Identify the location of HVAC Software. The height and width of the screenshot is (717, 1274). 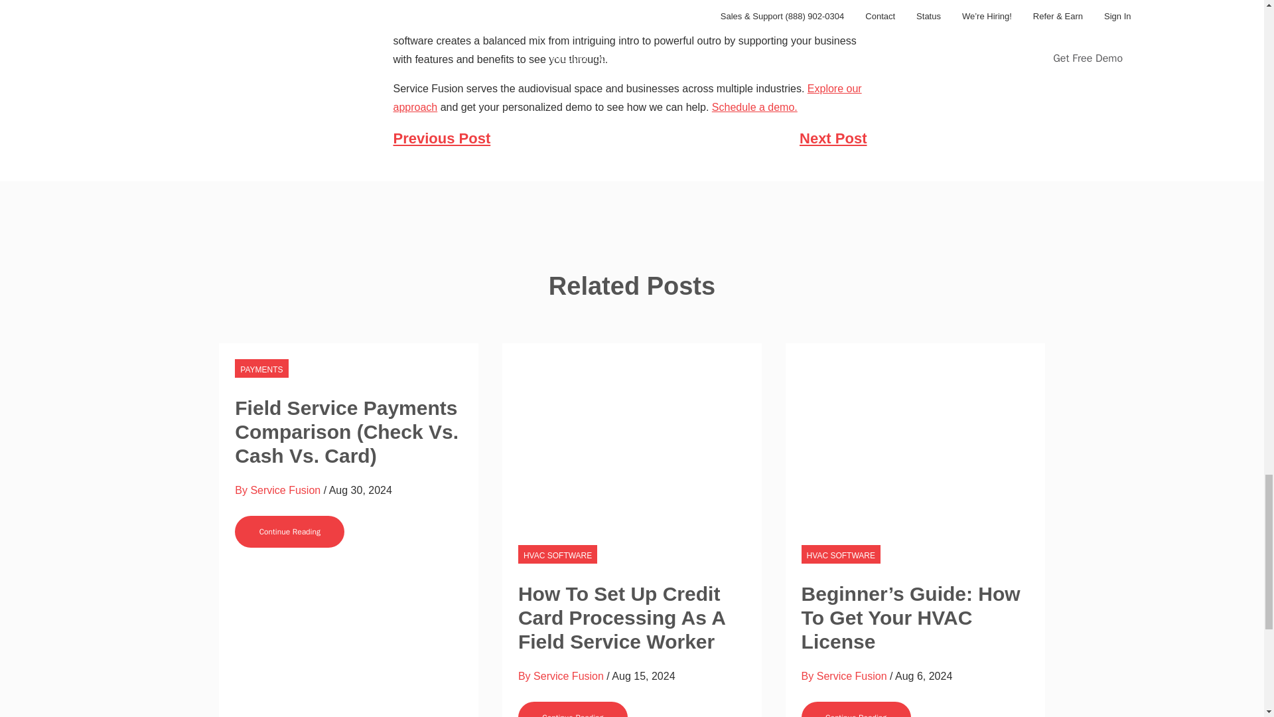
(557, 554).